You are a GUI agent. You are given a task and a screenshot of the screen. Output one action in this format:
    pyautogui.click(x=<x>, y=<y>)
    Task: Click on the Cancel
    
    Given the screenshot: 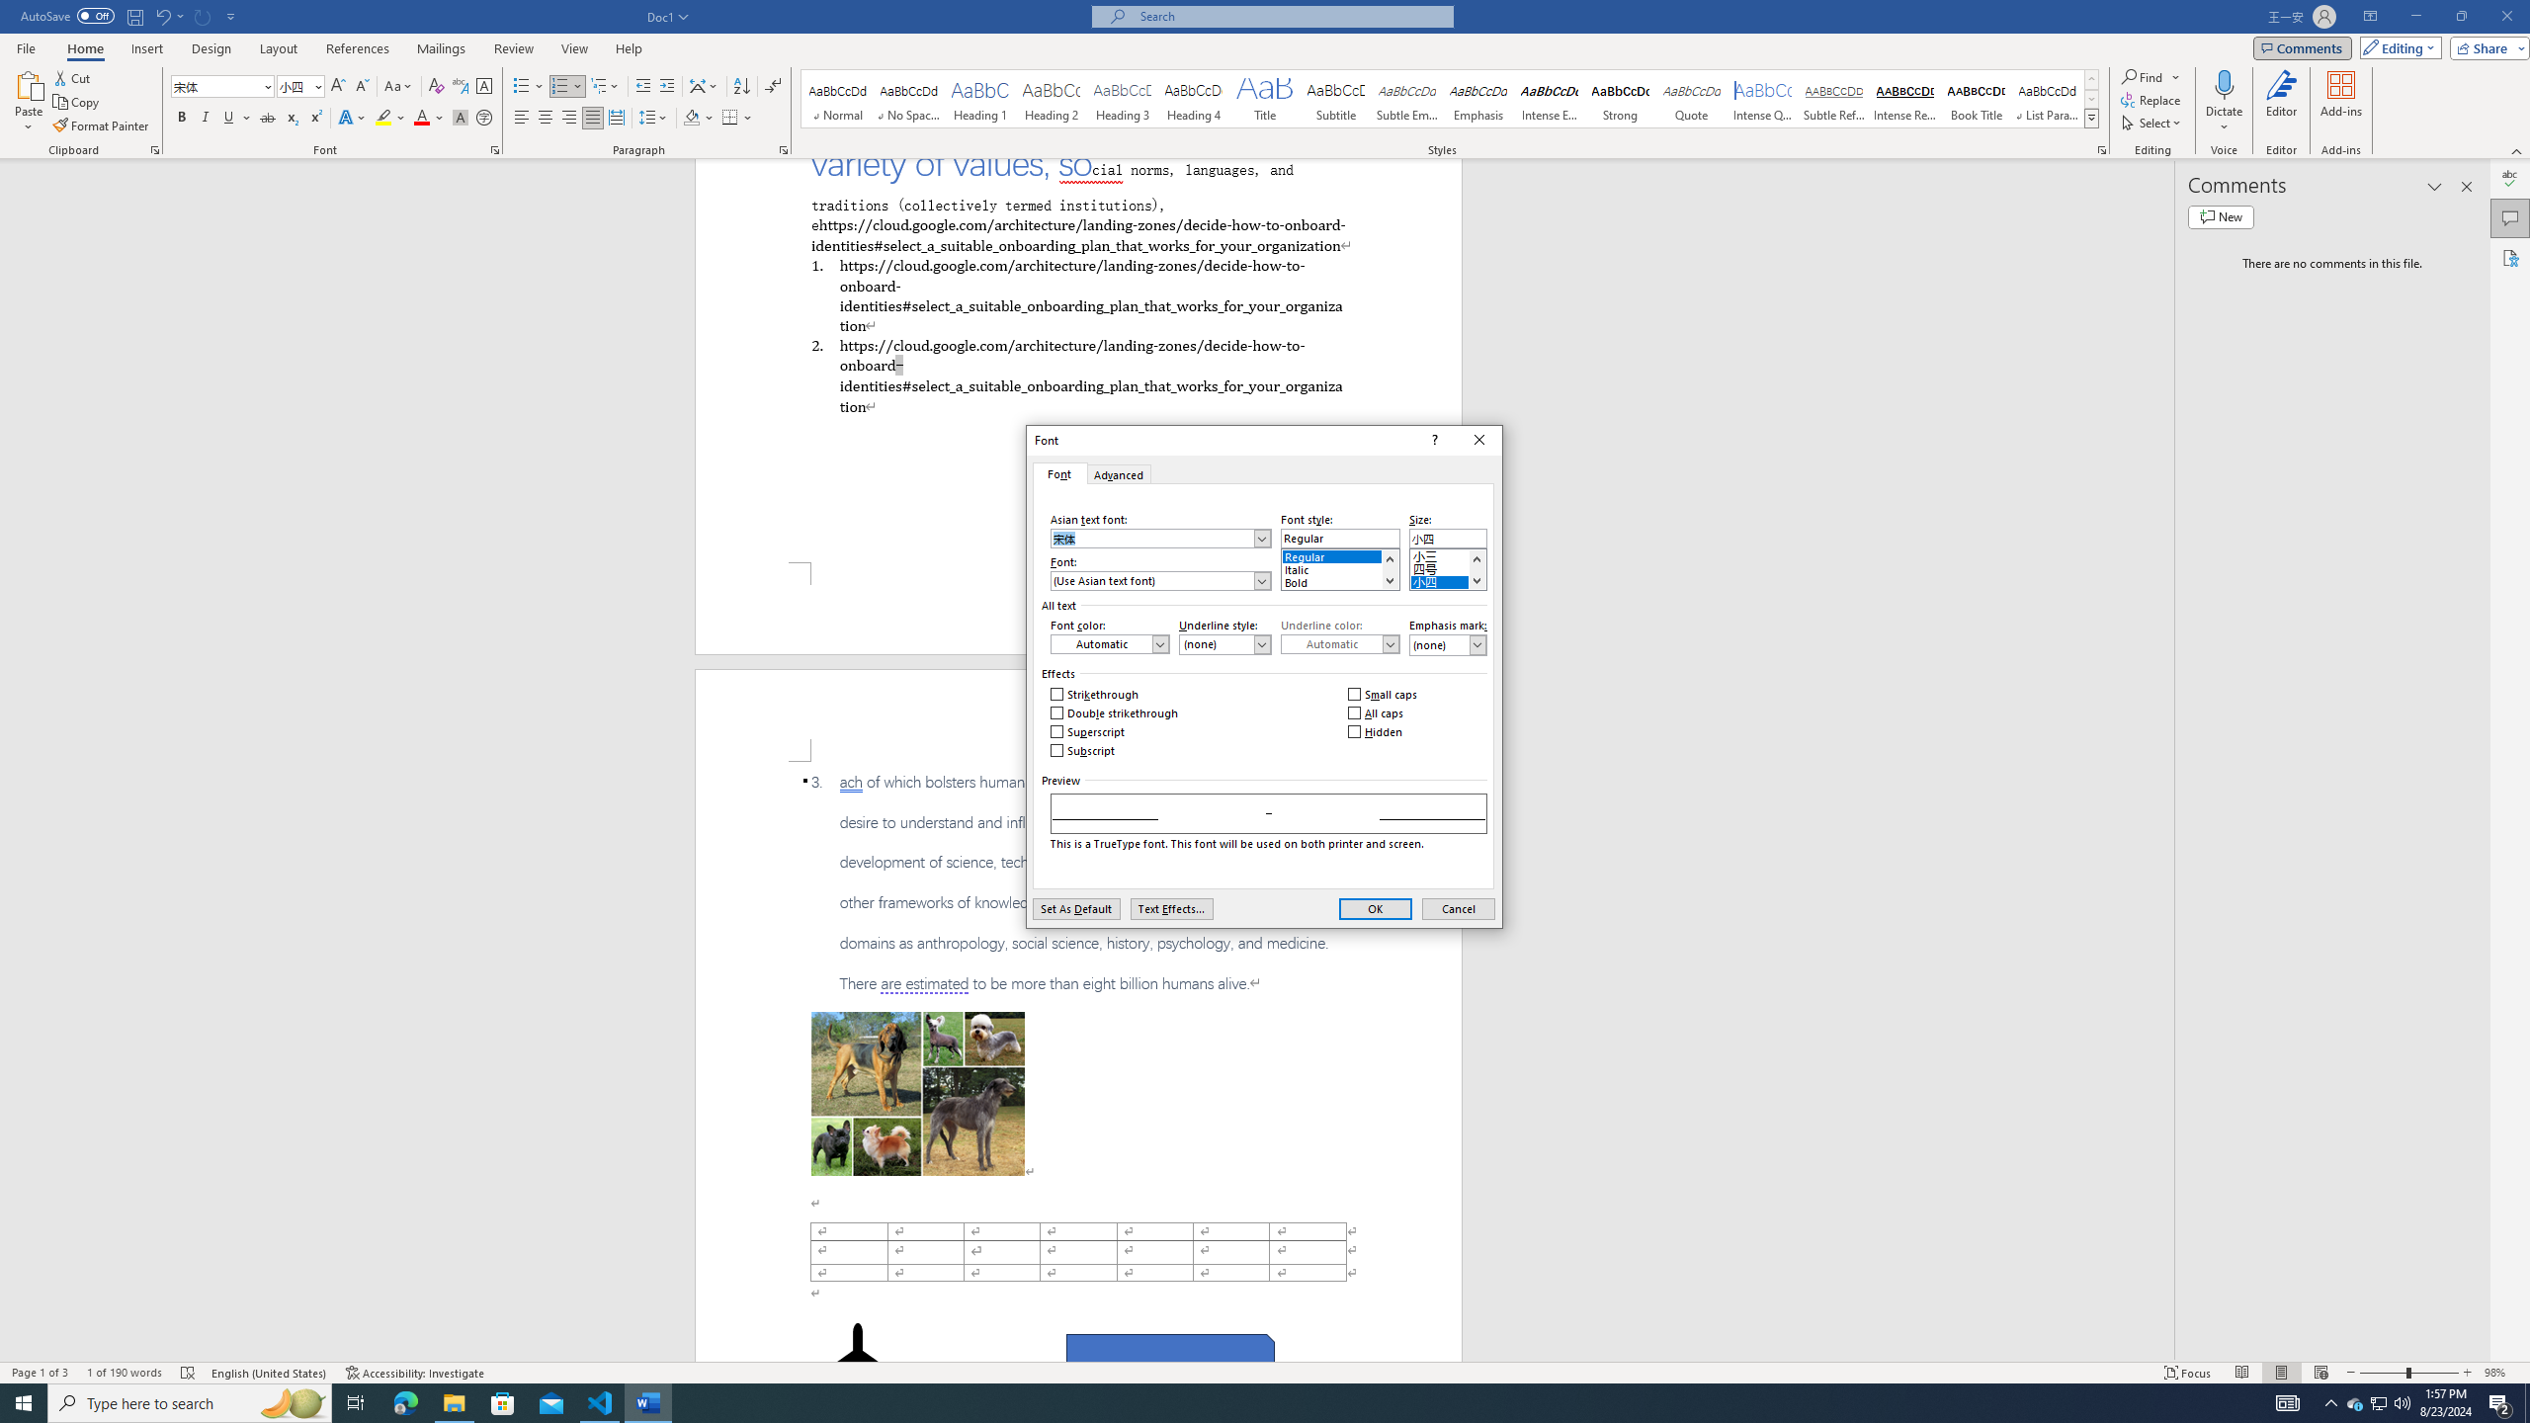 What is the action you would take?
    pyautogui.click(x=1458, y=909)
    